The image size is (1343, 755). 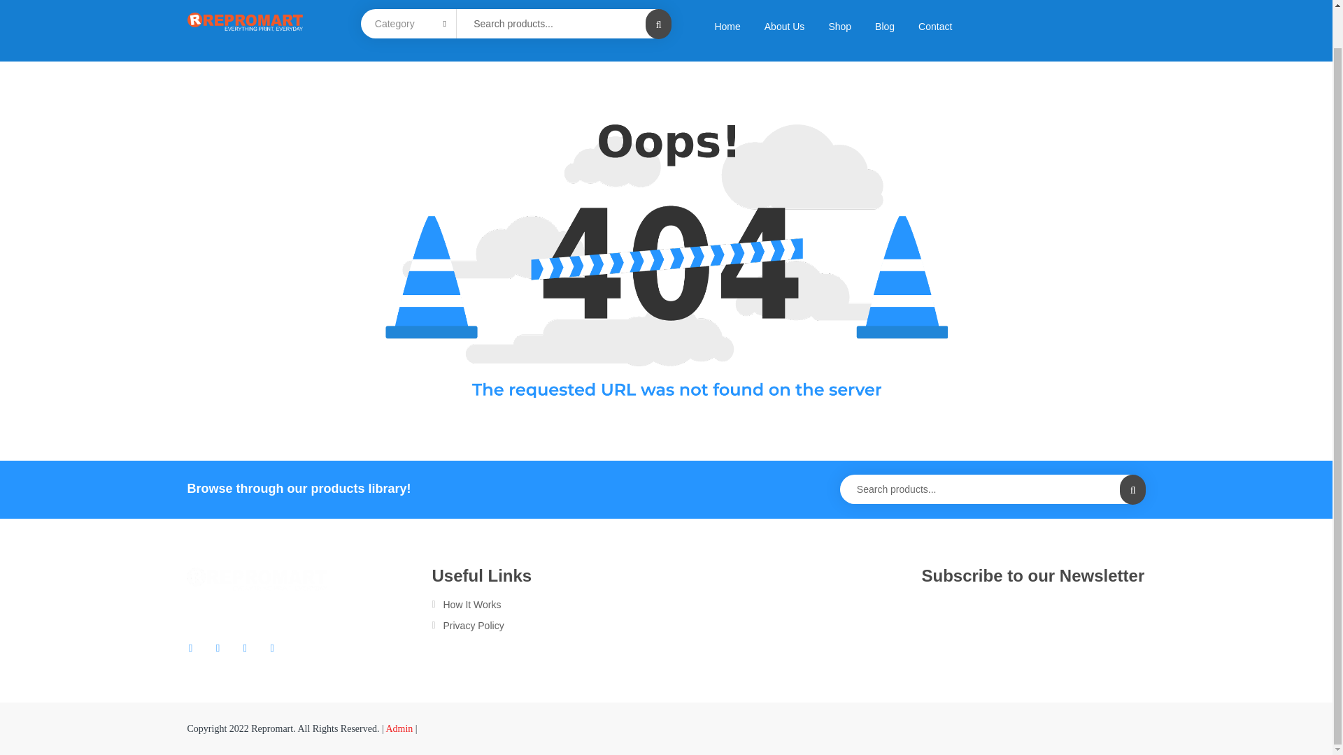 What do you see at coordinates (411, 424) in the screenshot?
I see `Log in` at bounding box center [411, 424].